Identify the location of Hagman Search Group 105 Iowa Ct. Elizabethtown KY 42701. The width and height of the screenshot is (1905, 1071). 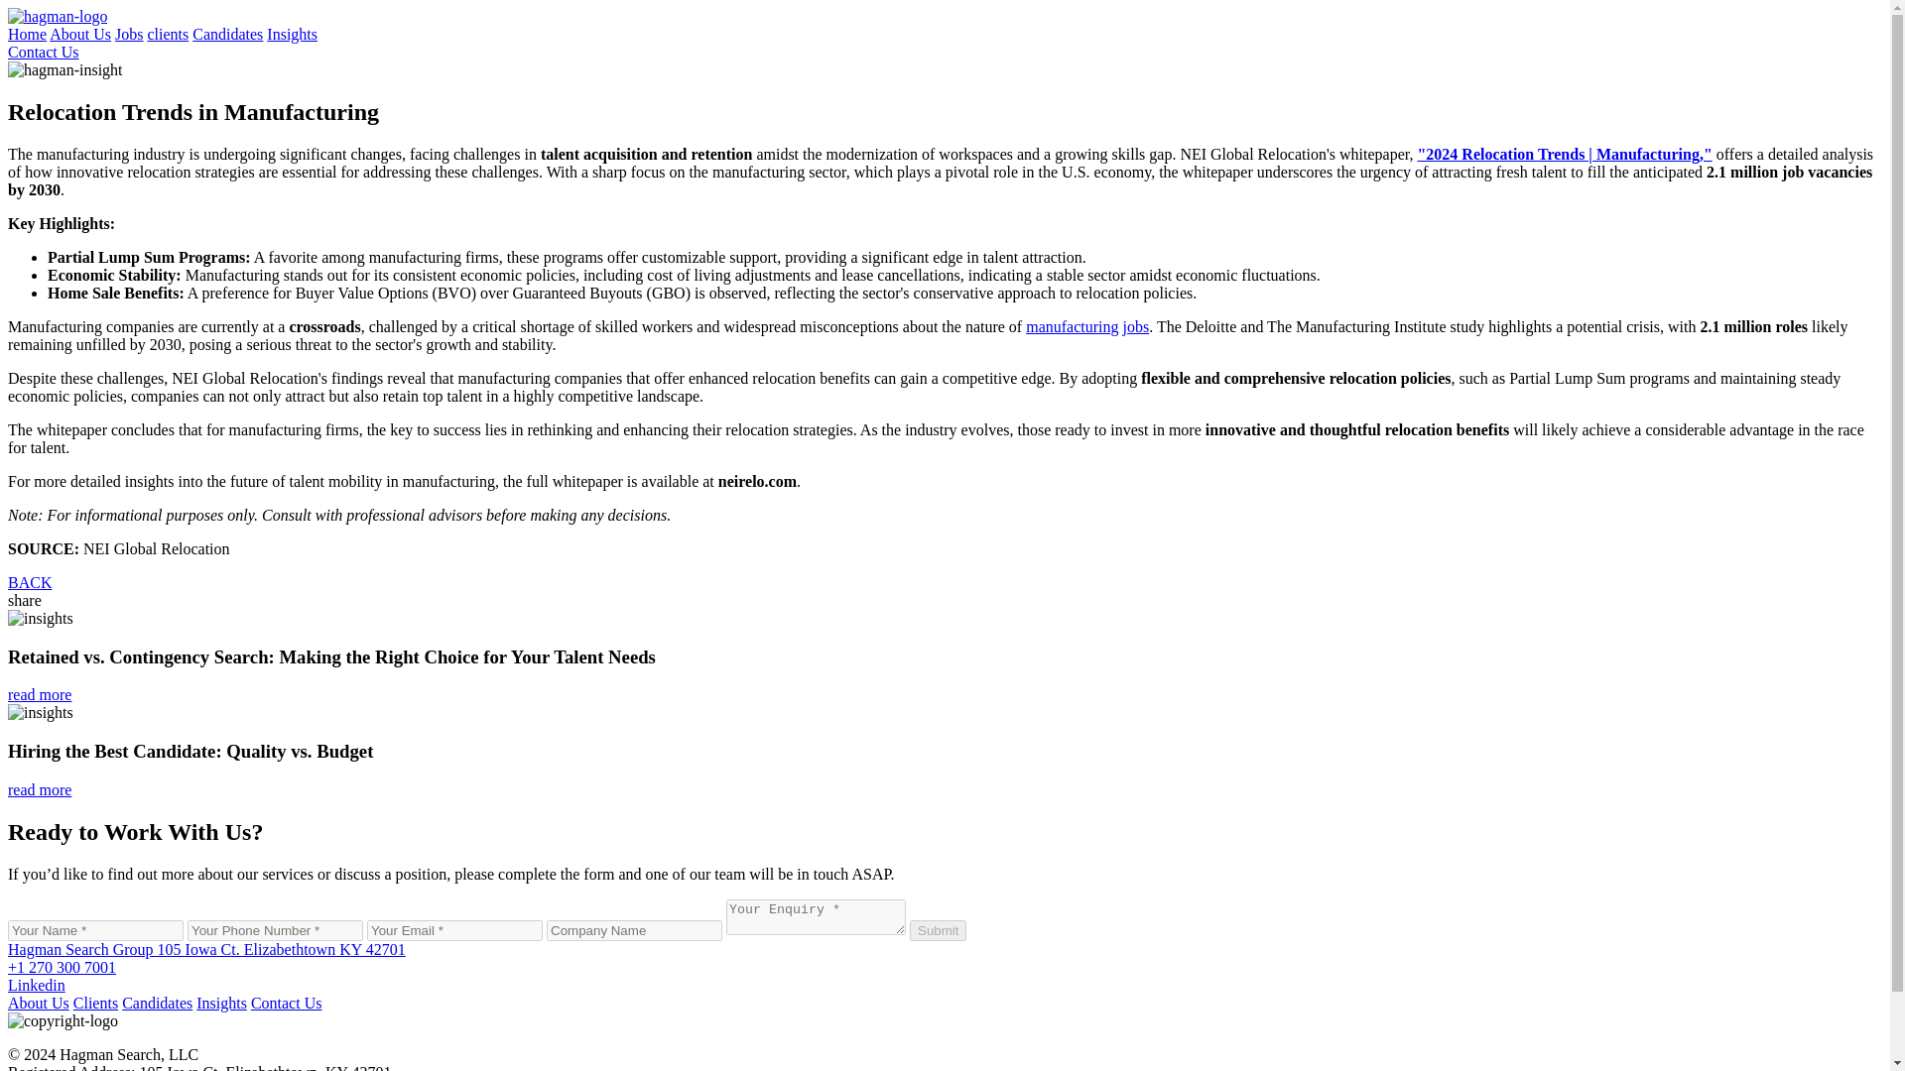
(206, 948).